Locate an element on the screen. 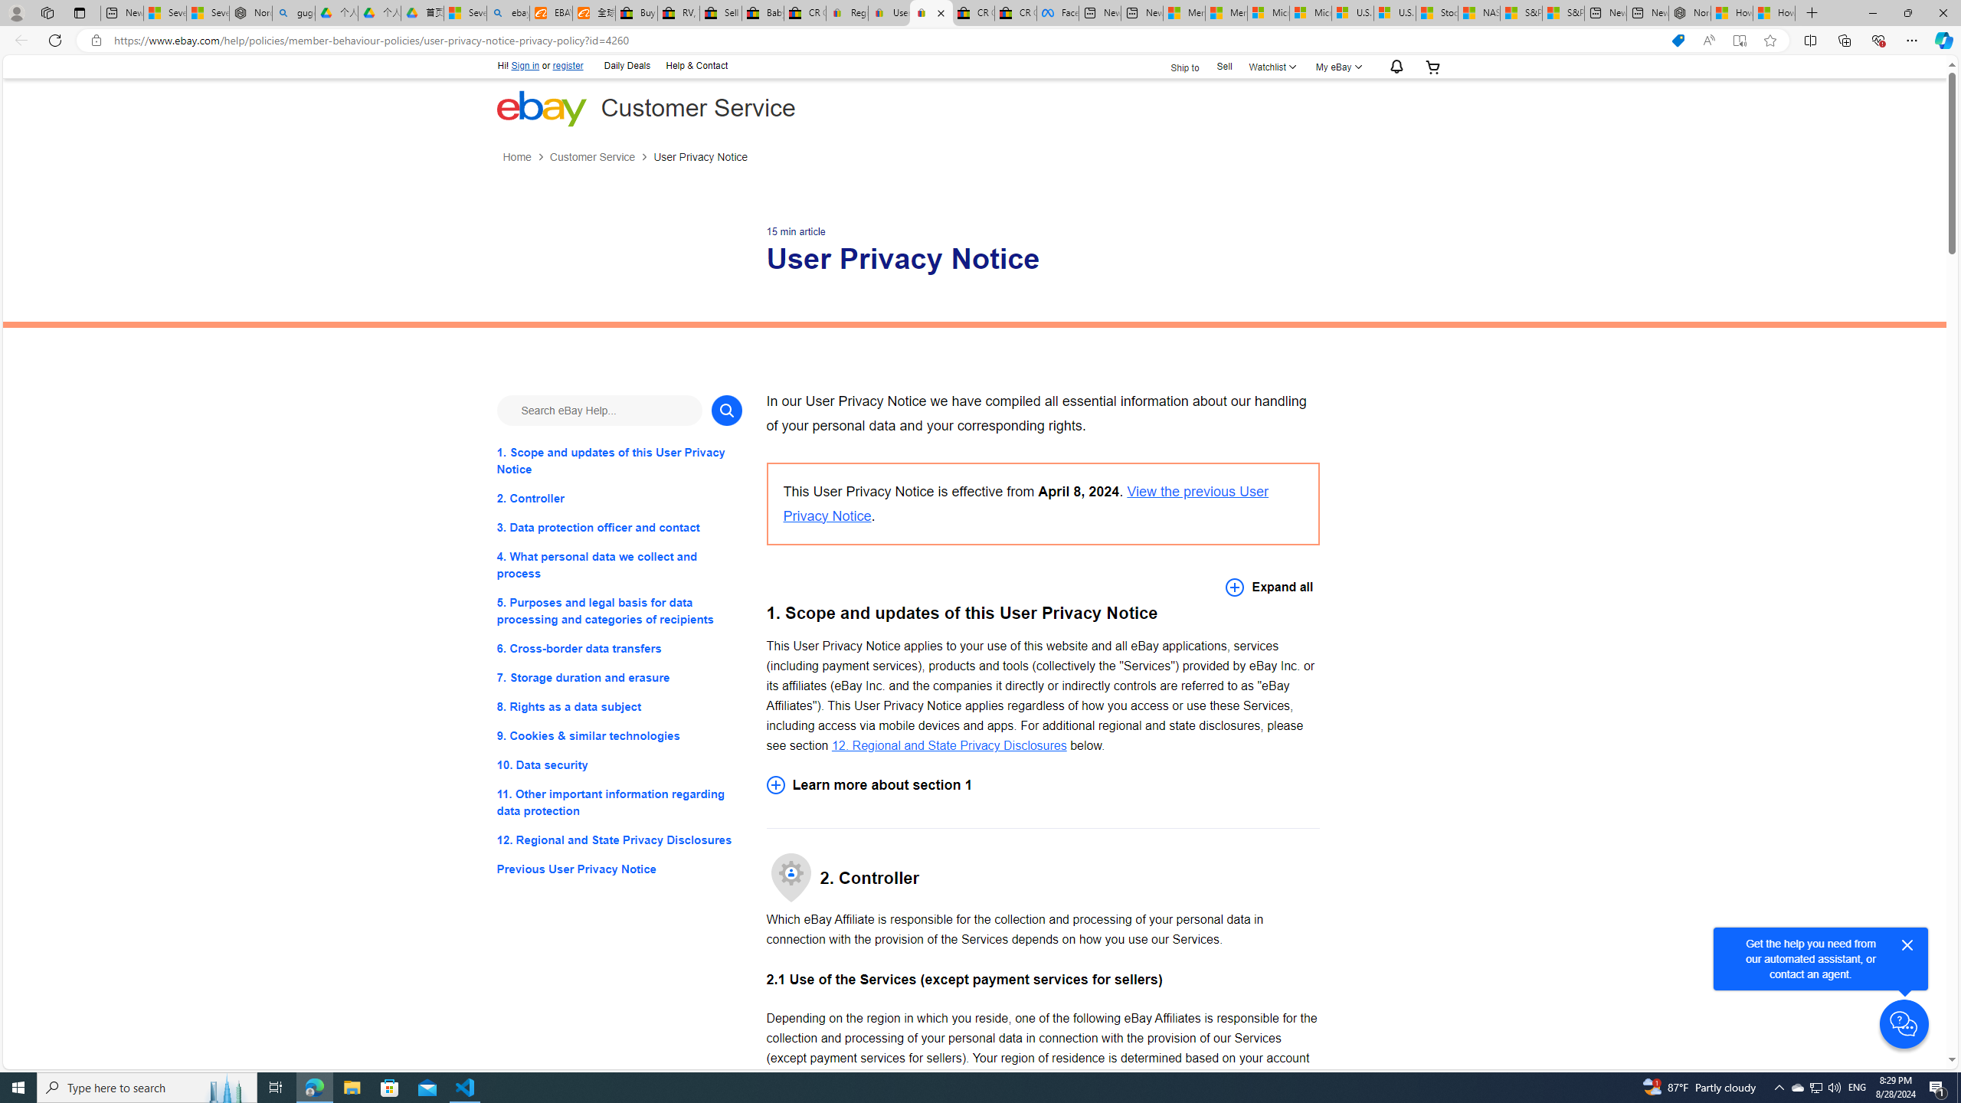 The height and width of the screenshot is (1103, 1961). WatchlistExpand Watch List is located at coordinates (1270, 66).